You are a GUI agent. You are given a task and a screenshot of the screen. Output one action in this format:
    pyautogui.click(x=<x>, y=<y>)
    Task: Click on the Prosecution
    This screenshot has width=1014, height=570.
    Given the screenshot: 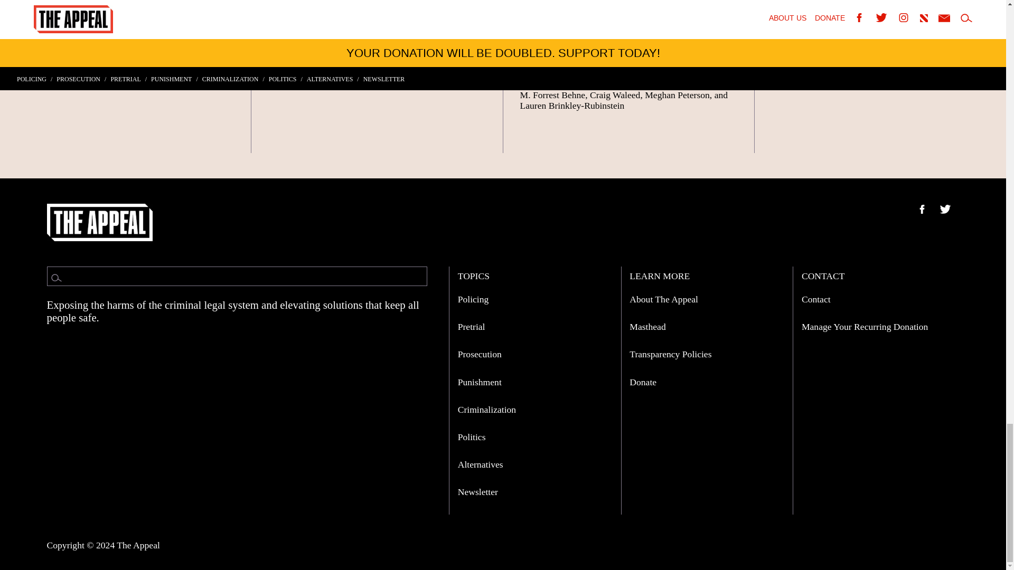 What is the action you would take?
    pyautogui.click(x=480, y=354)
    